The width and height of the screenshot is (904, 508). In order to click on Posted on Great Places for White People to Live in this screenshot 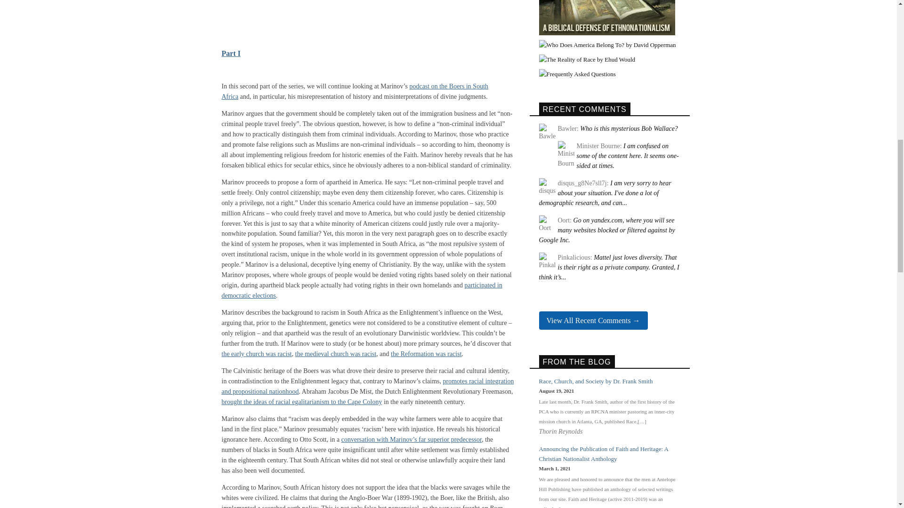, I will do `click(605, 333)`.